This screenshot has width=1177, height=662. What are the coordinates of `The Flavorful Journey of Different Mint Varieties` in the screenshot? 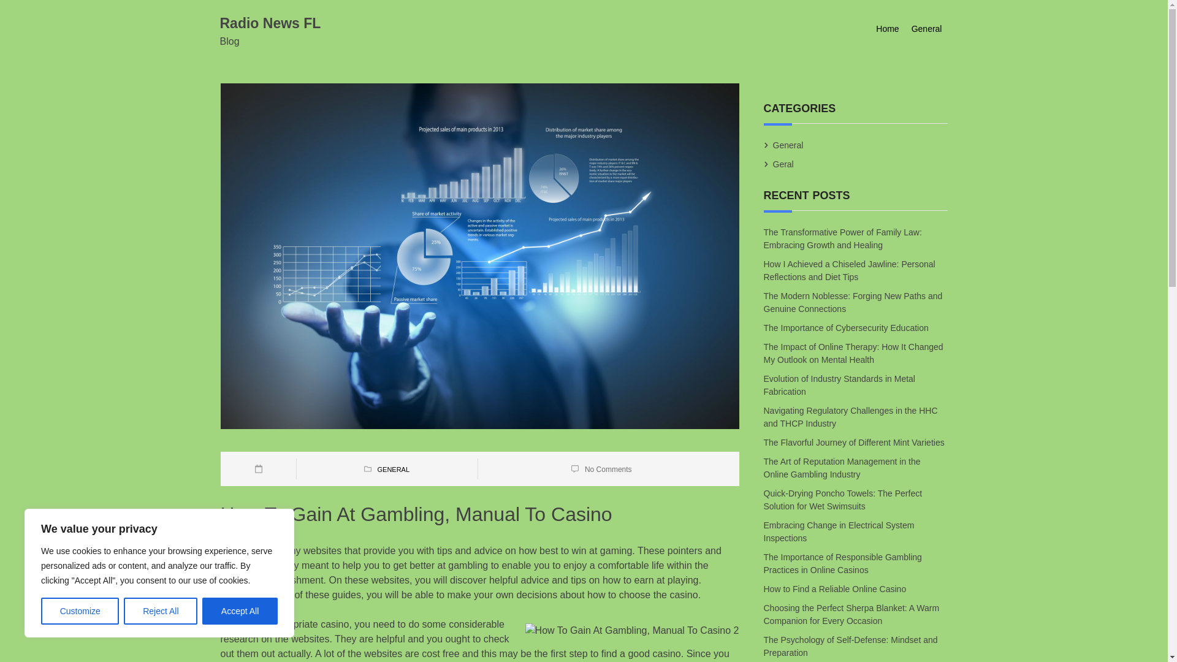 It's located at (855, 443).